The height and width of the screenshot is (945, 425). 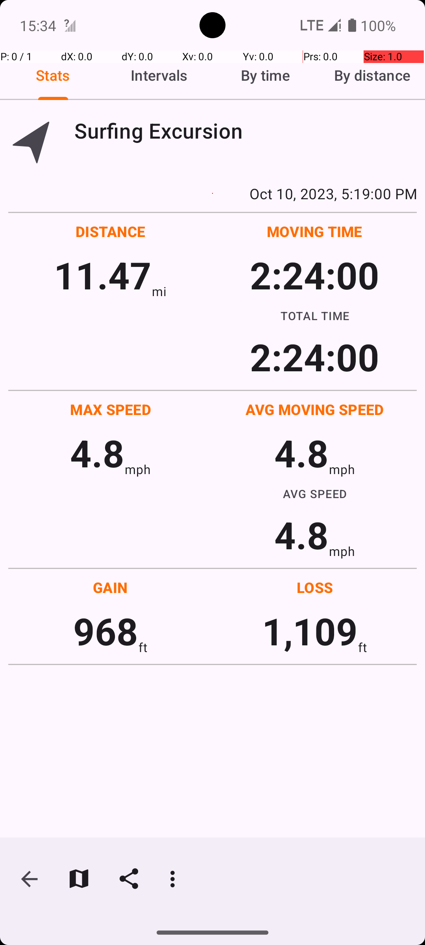 I want to click on 2:24:00, so click(x=314, y=275).